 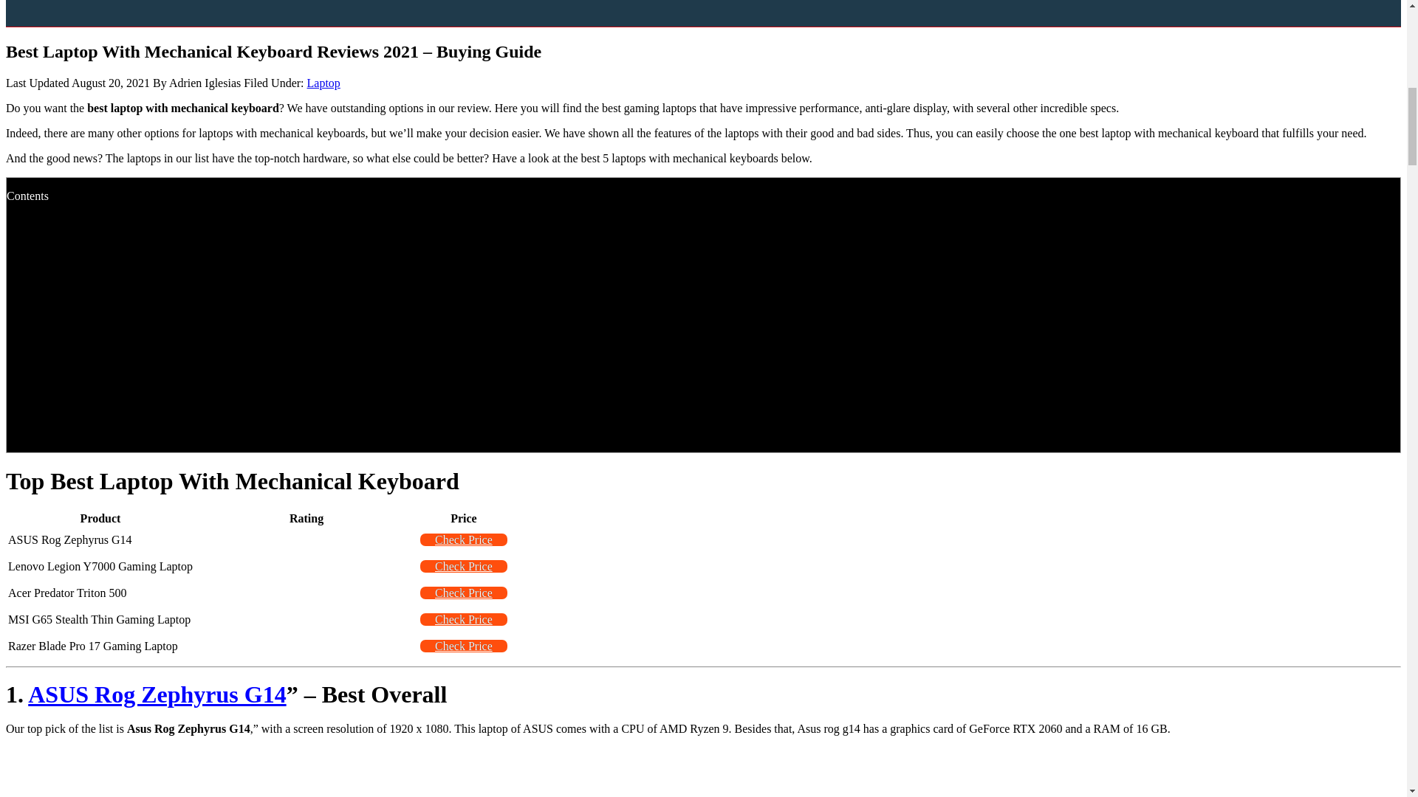 What do you see at coordinates (464, 646) in the screenshot?
I see `Check Price` at bounding box center [464, 646].